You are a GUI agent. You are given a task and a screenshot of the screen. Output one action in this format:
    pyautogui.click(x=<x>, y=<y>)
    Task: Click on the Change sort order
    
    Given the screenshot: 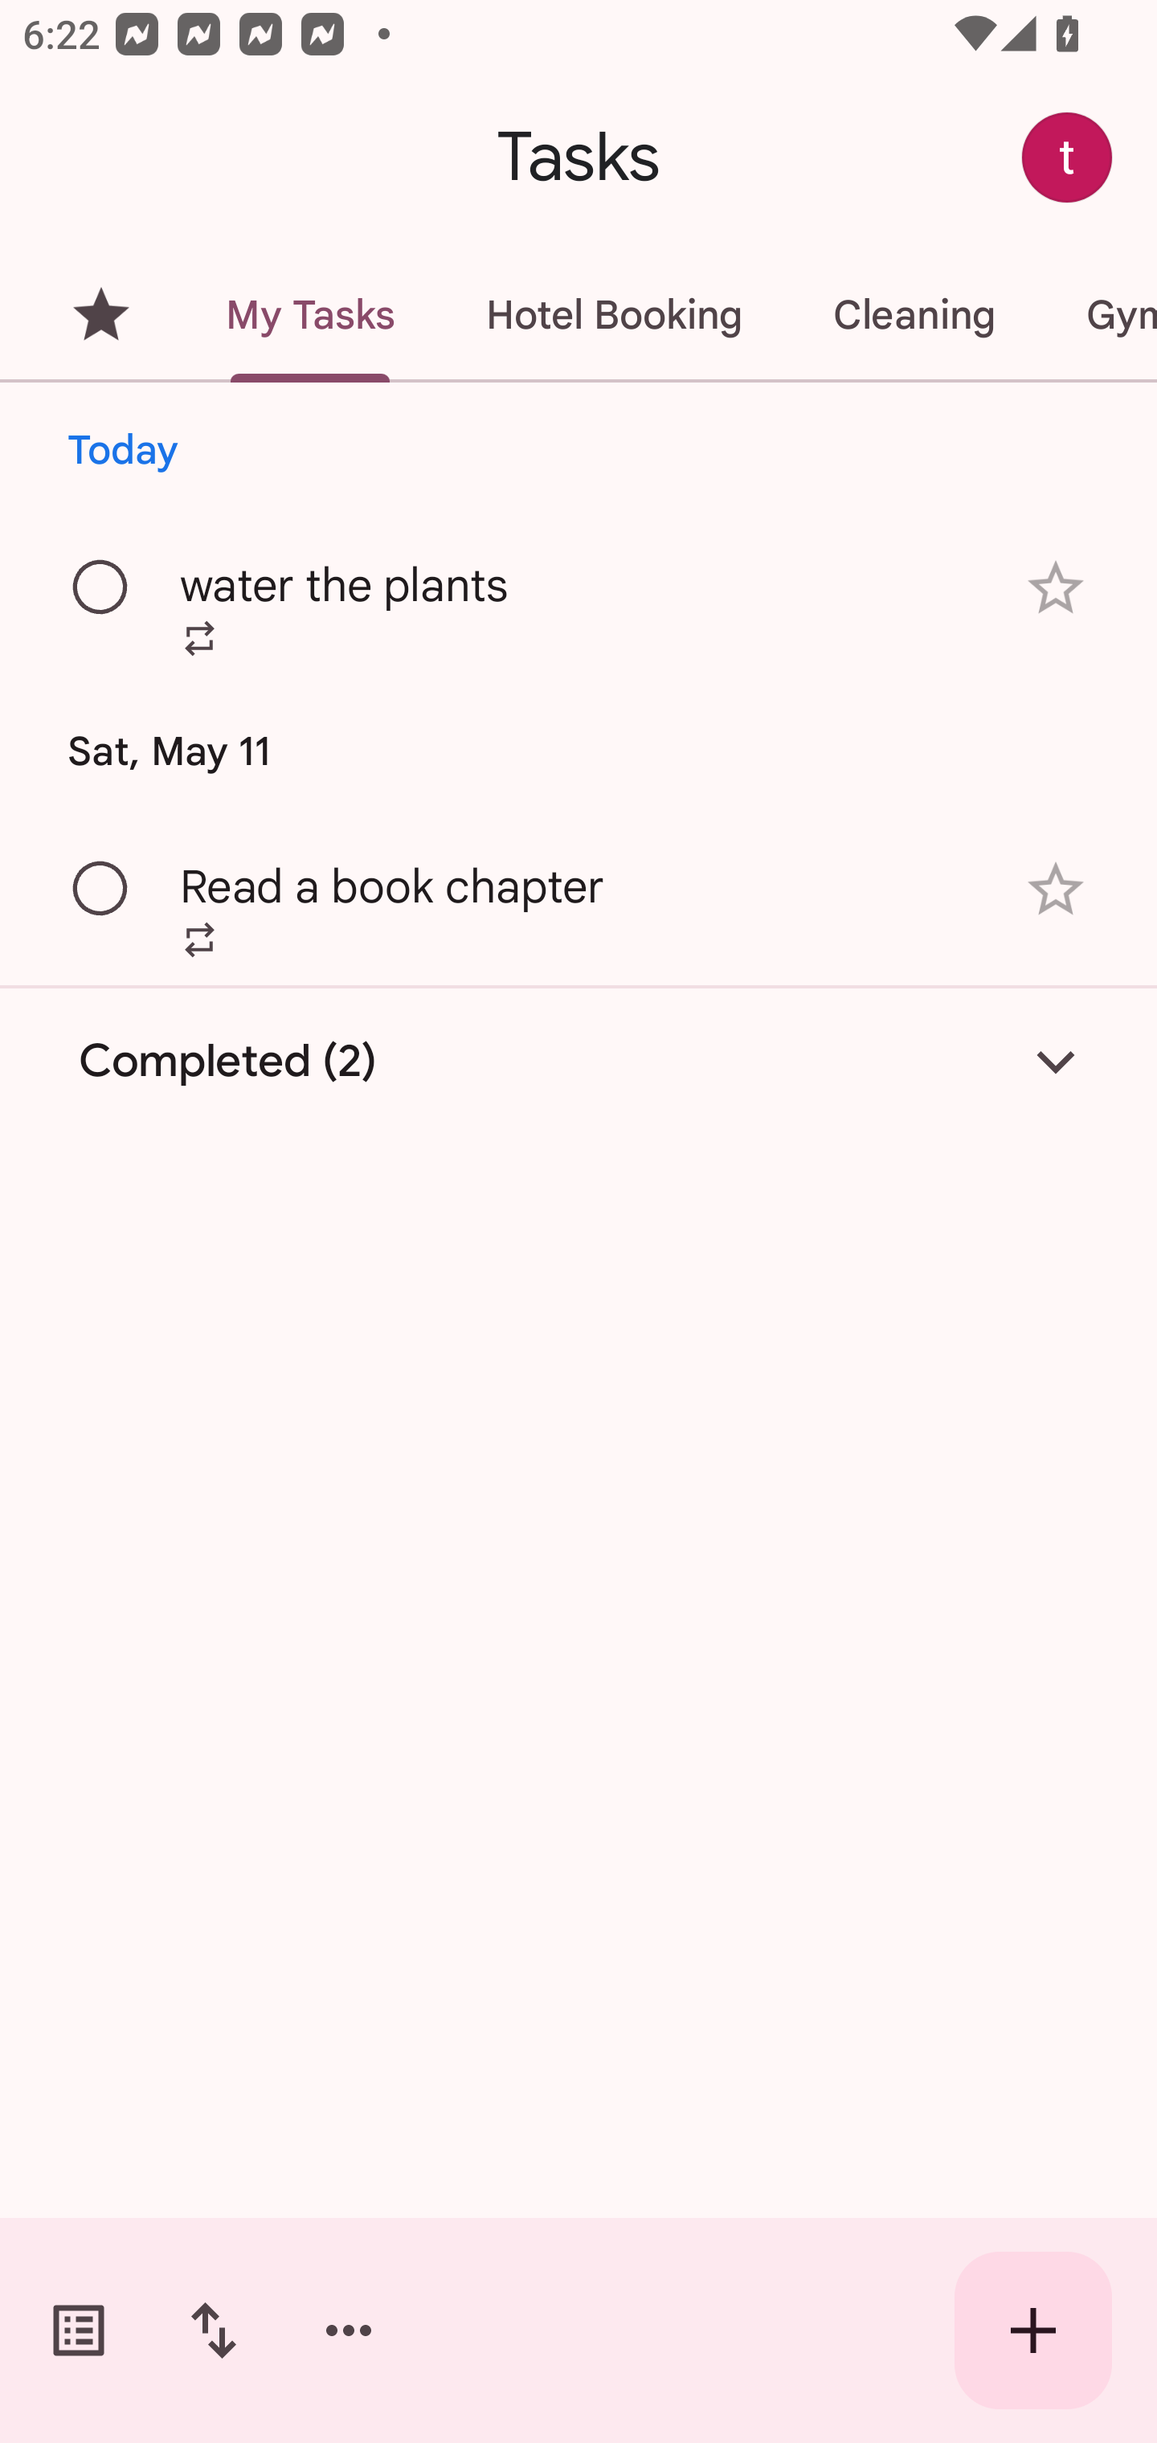 What is the action you would take?
    pyautogui.click(x=213, y=2330)
    